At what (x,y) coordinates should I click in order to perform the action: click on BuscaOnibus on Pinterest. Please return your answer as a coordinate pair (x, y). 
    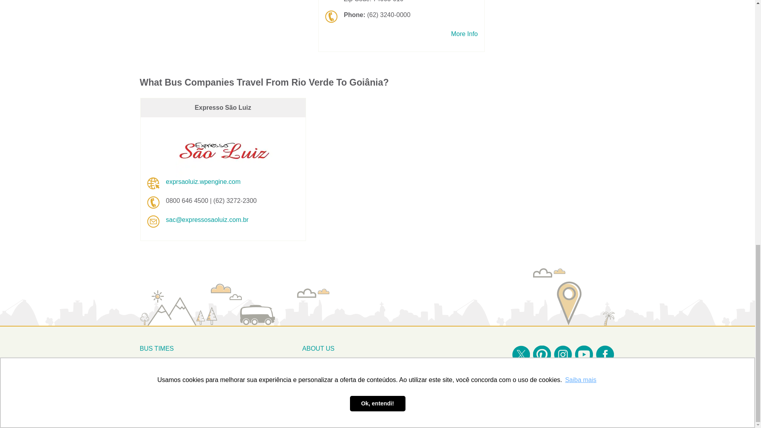
    Looking at the image, I should click on (541, 354).